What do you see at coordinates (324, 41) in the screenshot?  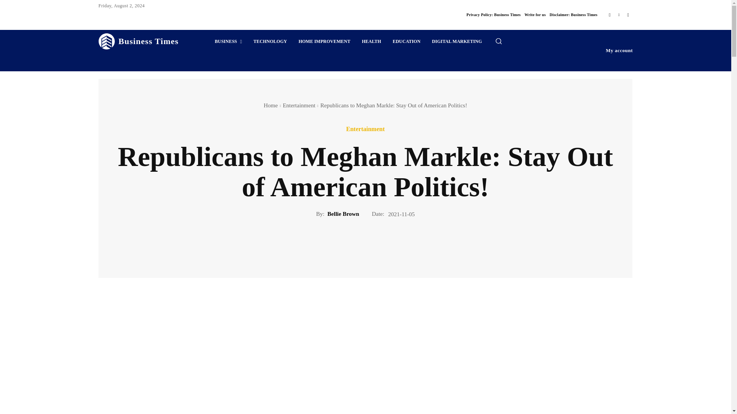 I see `HOME IMPROVEMENT` at bounding box center [324, 41].